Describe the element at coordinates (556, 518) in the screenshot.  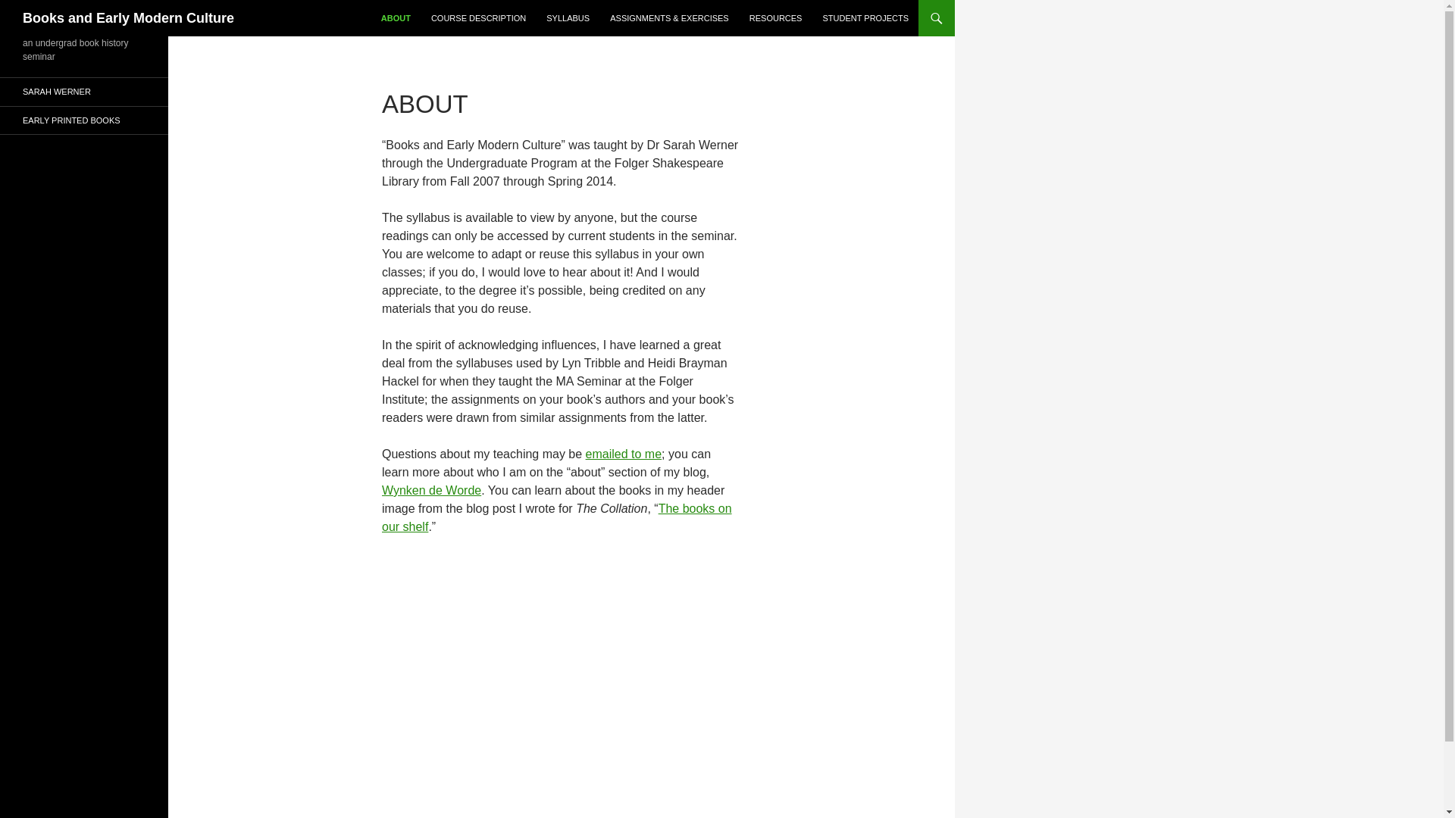
I see `The books on our shelf` at that location.